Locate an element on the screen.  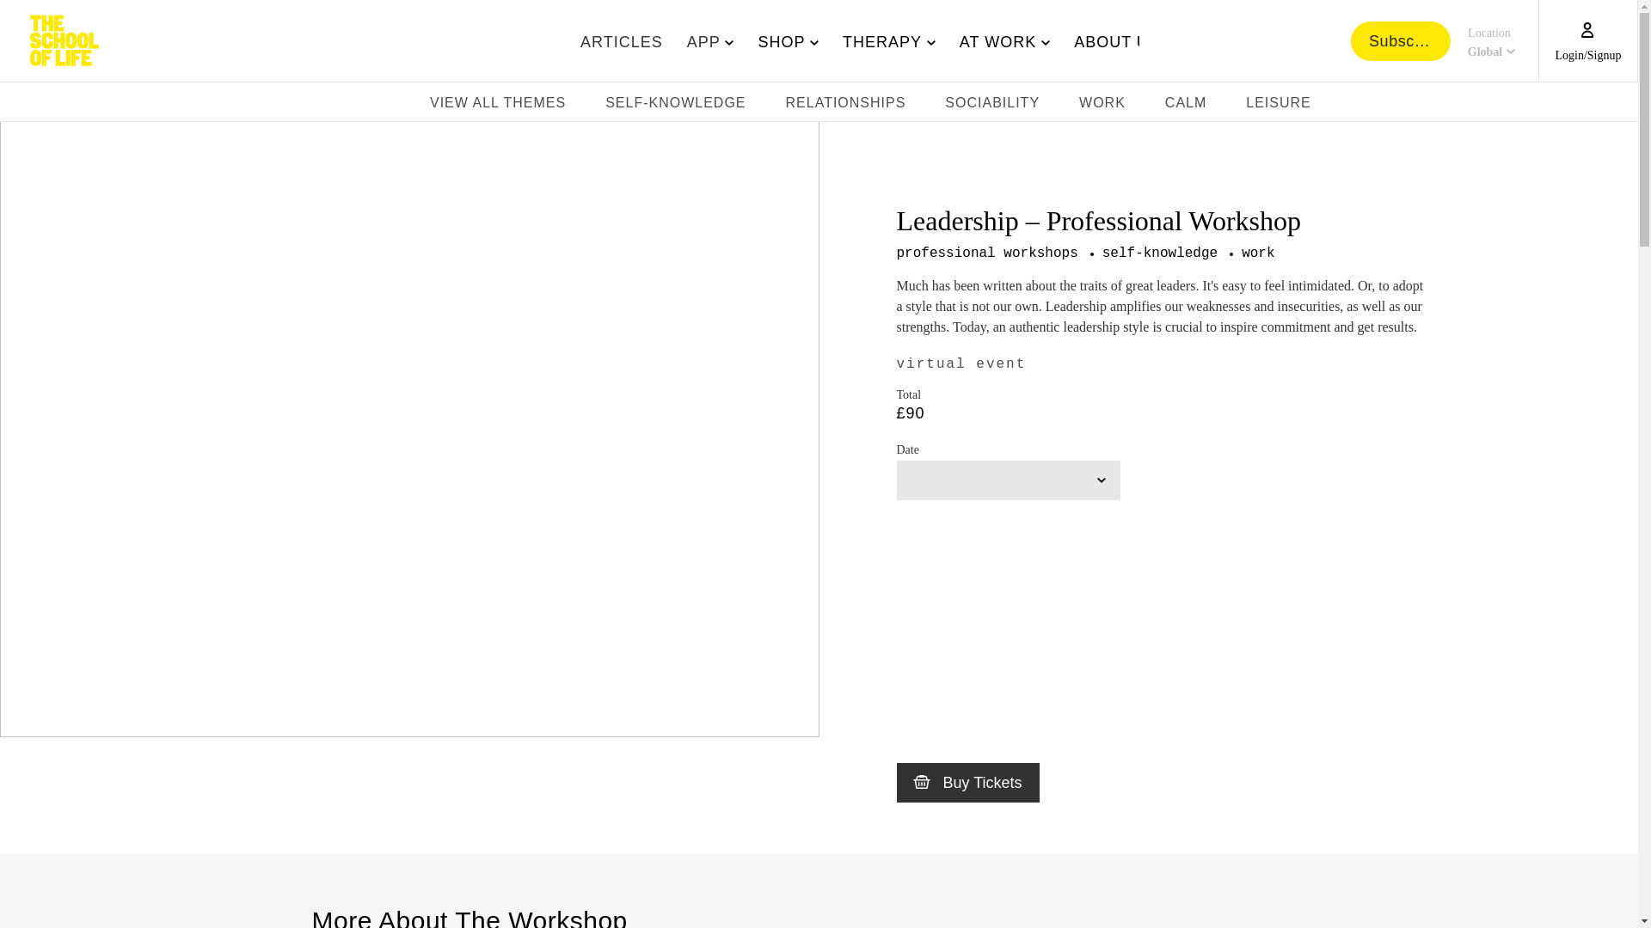
X is located at coordinates (1575, 105).